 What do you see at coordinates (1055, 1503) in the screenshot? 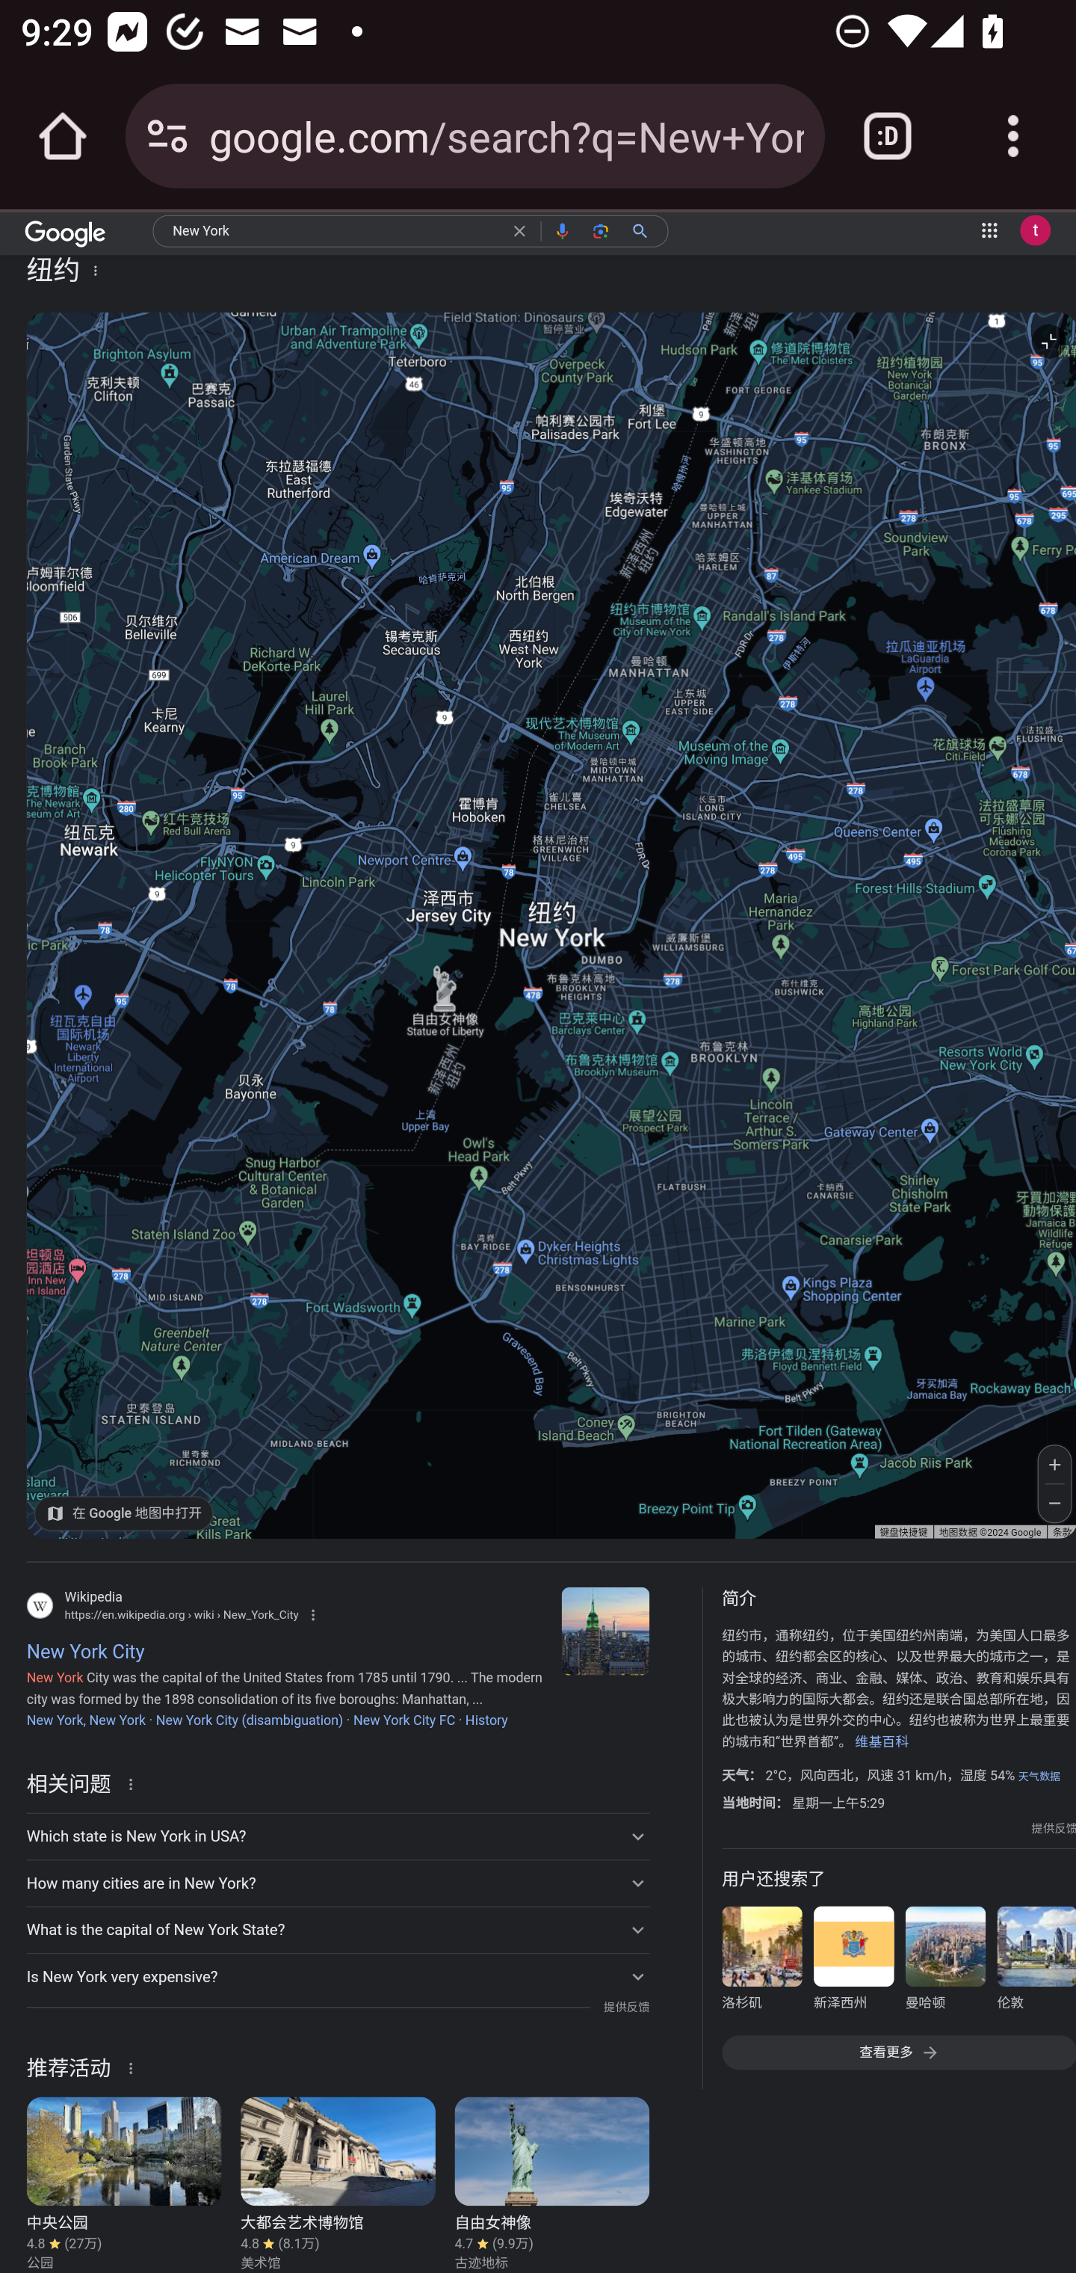
I see `缩小` at bounding box center [1055, 1503].